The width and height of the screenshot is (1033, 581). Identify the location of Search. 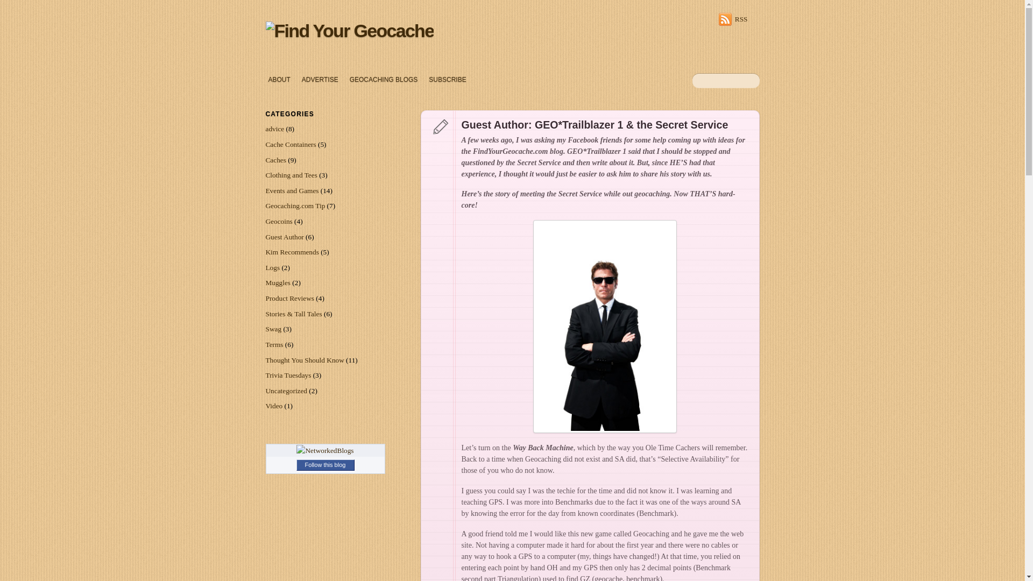
(725, 81).